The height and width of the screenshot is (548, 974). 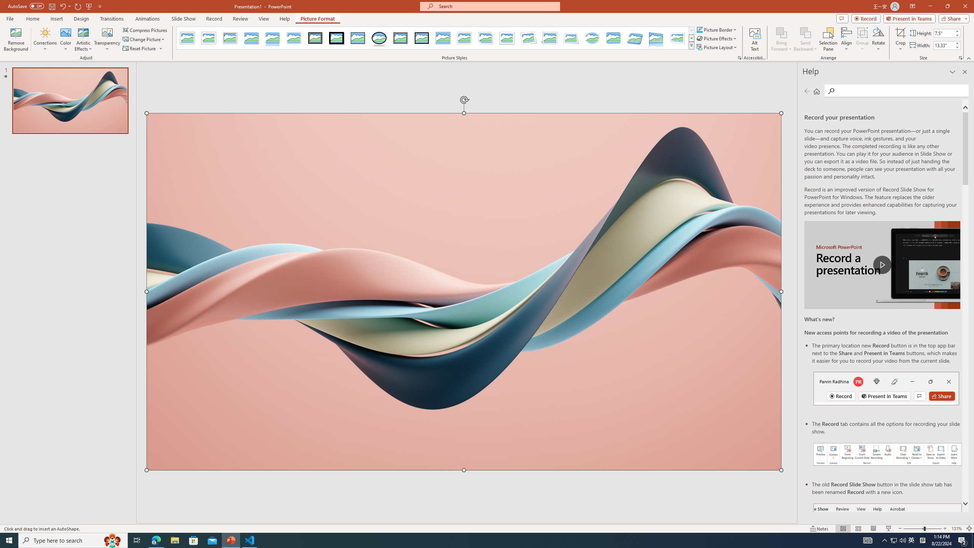 What do you see at coordinates (84, 39) in the screenshot?
I see `Artistic Effects` at bounding box center [84, 39].